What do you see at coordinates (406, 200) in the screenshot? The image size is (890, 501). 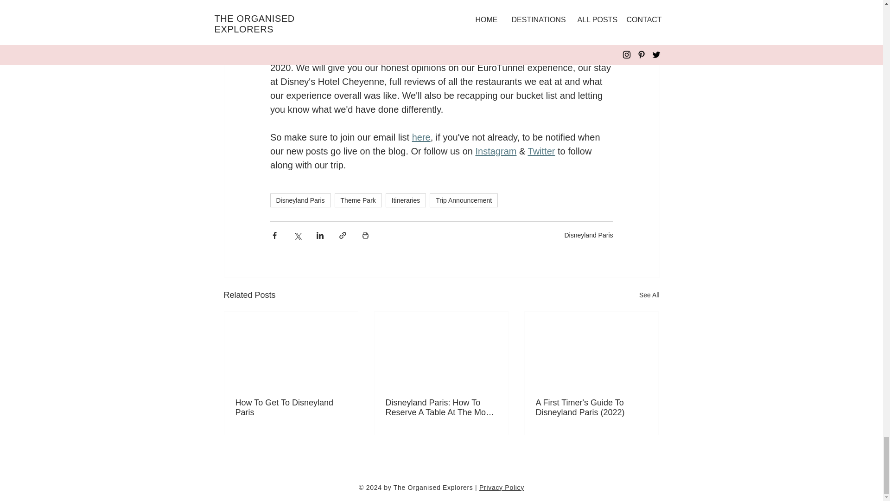 I see `Itineraries` at bounding box center [406, 200].